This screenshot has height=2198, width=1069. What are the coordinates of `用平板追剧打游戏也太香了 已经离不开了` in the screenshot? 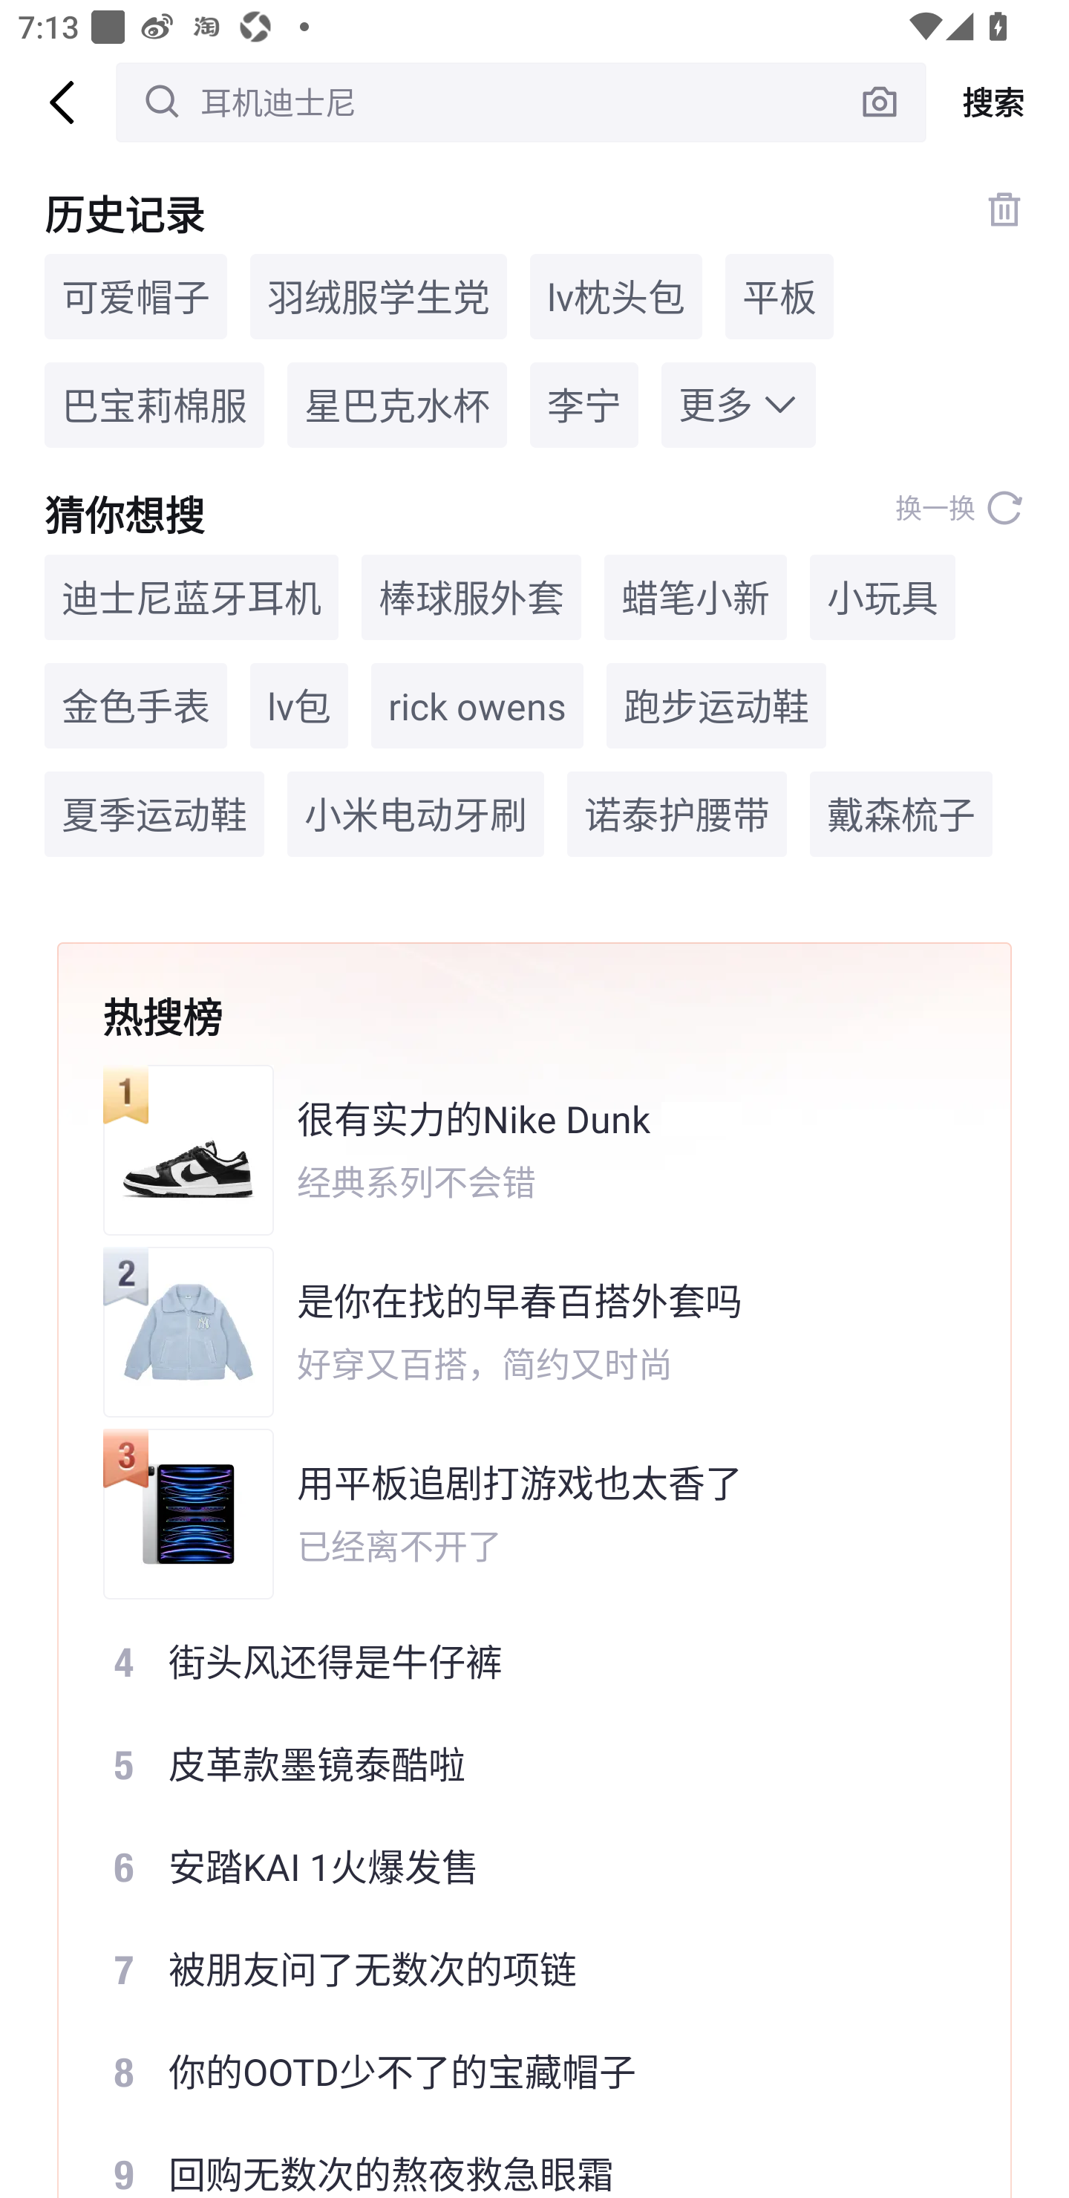 It's located at (517, 1514).